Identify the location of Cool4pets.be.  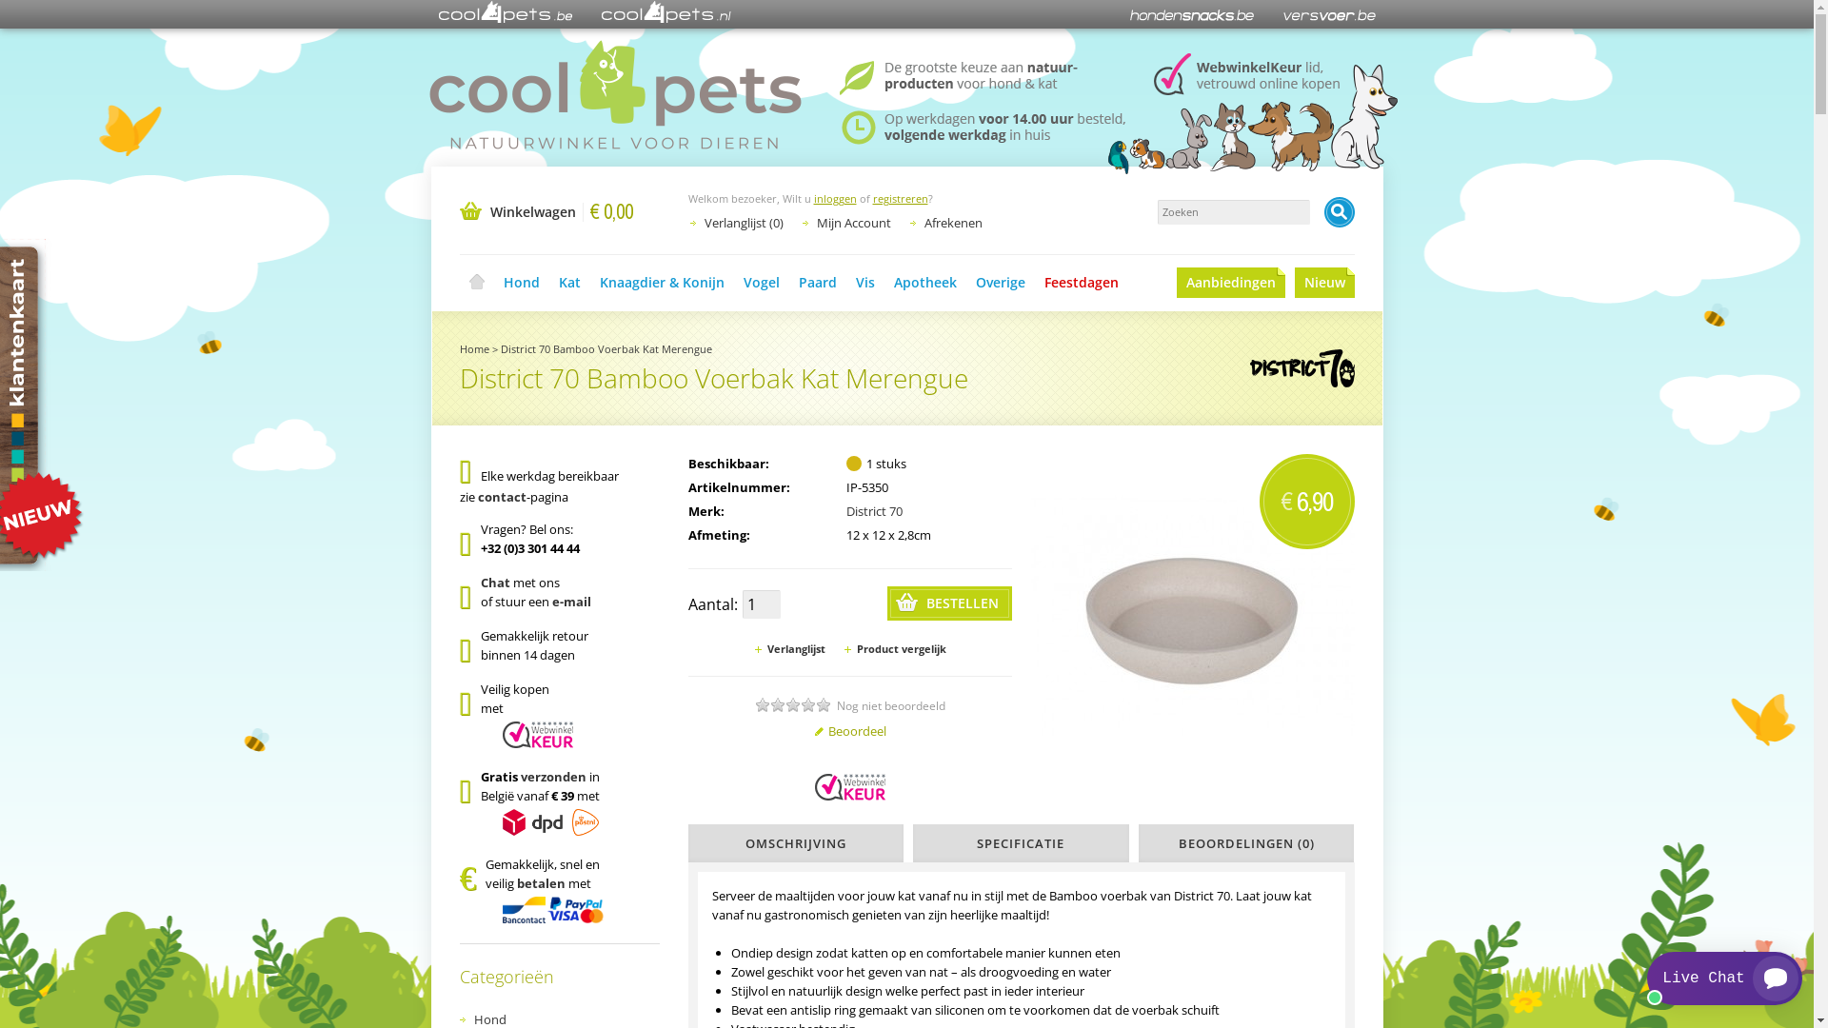
(505, 14).